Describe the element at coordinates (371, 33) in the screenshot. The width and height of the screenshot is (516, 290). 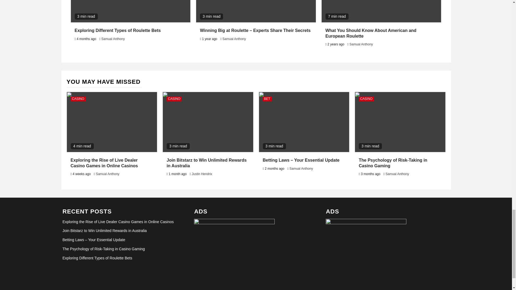
I see `What You Should Know About American and European Roulette` at that location.